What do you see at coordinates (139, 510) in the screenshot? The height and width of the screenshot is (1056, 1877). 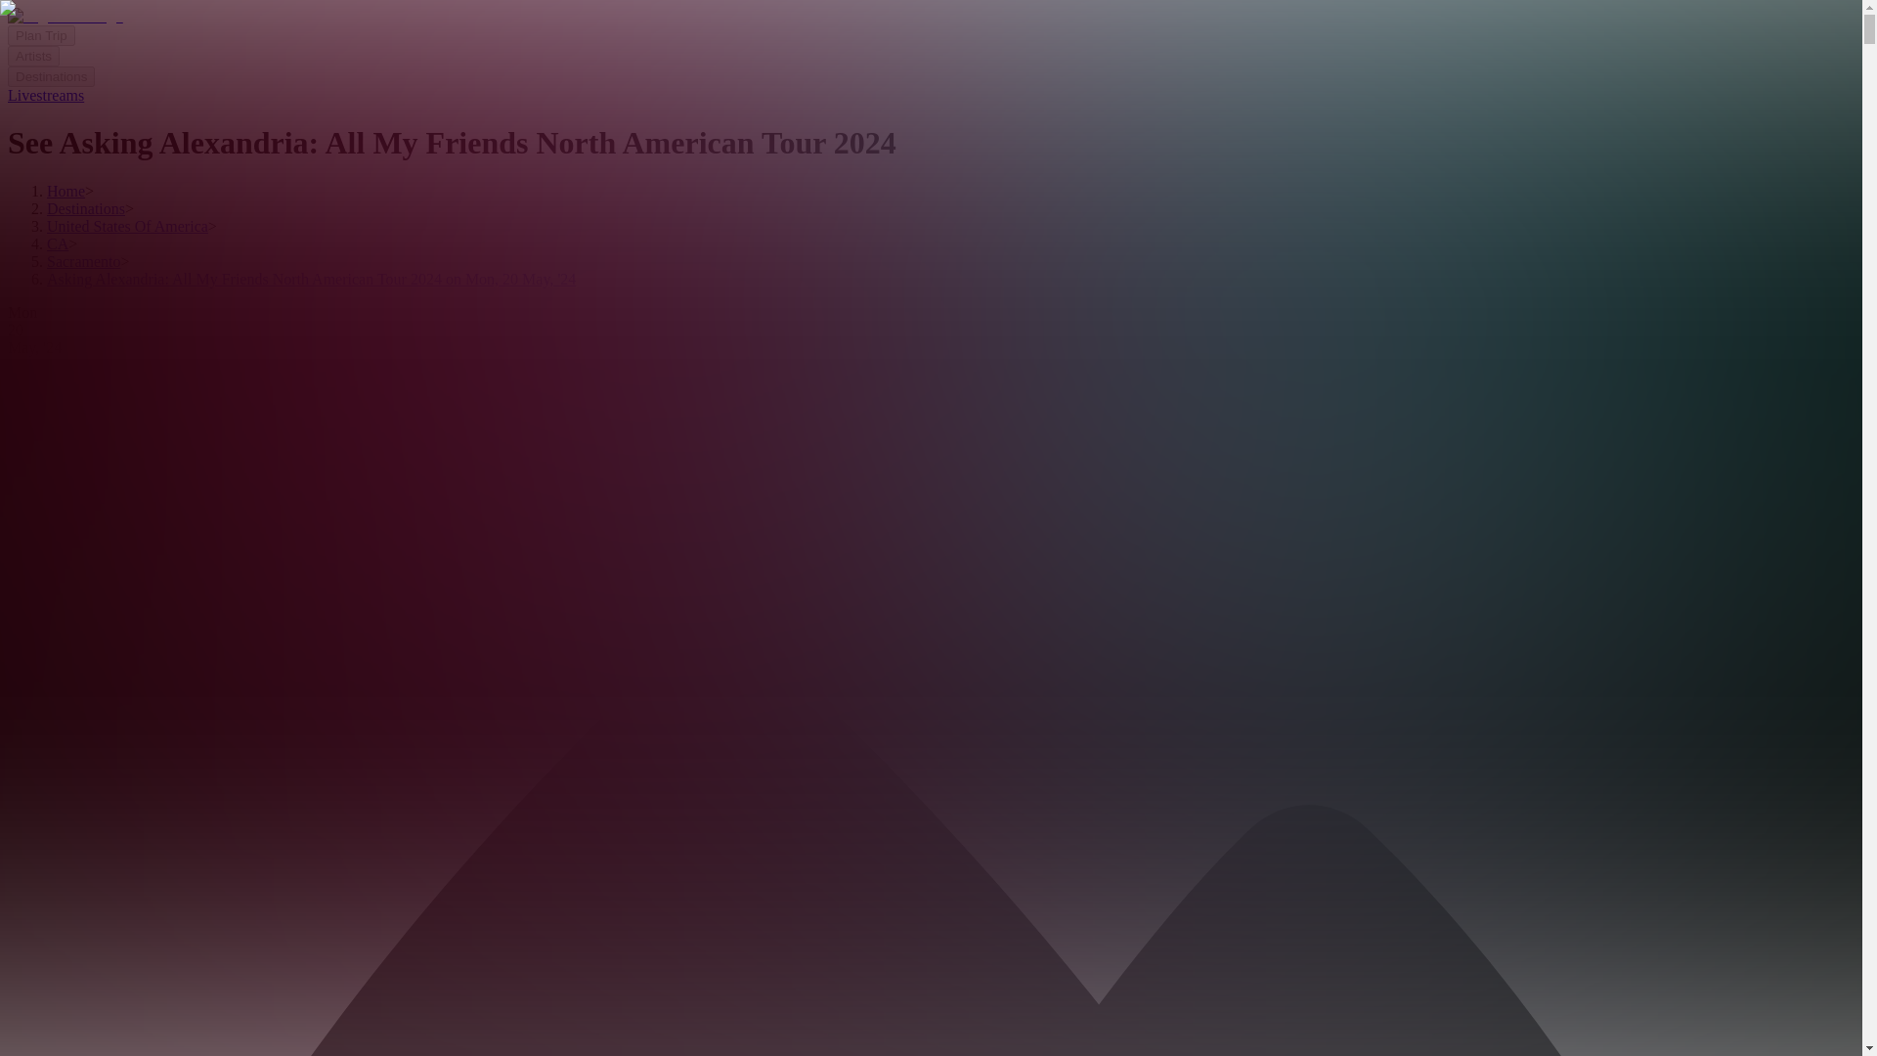 I see `Find more events around Sacramento, CA` at bounding box center [139, 510].